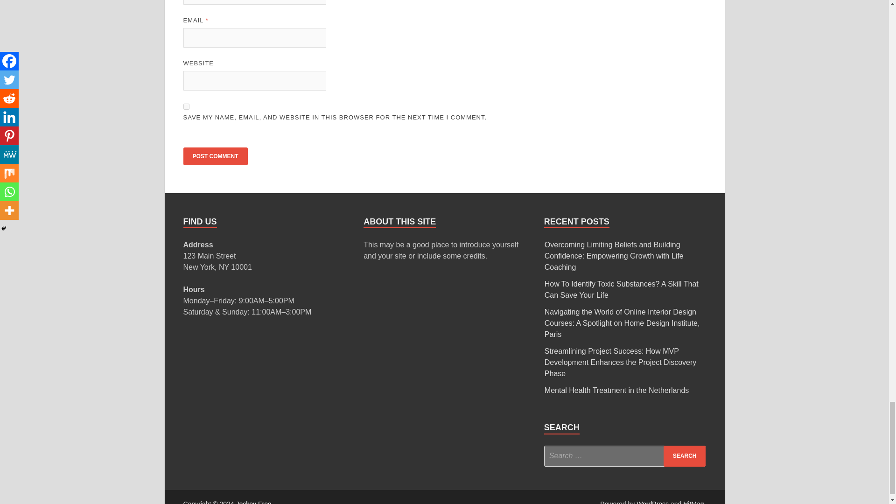 The width and height of the screenshot is (896, 504). I want to click on Post Comment, so click(215, 156).